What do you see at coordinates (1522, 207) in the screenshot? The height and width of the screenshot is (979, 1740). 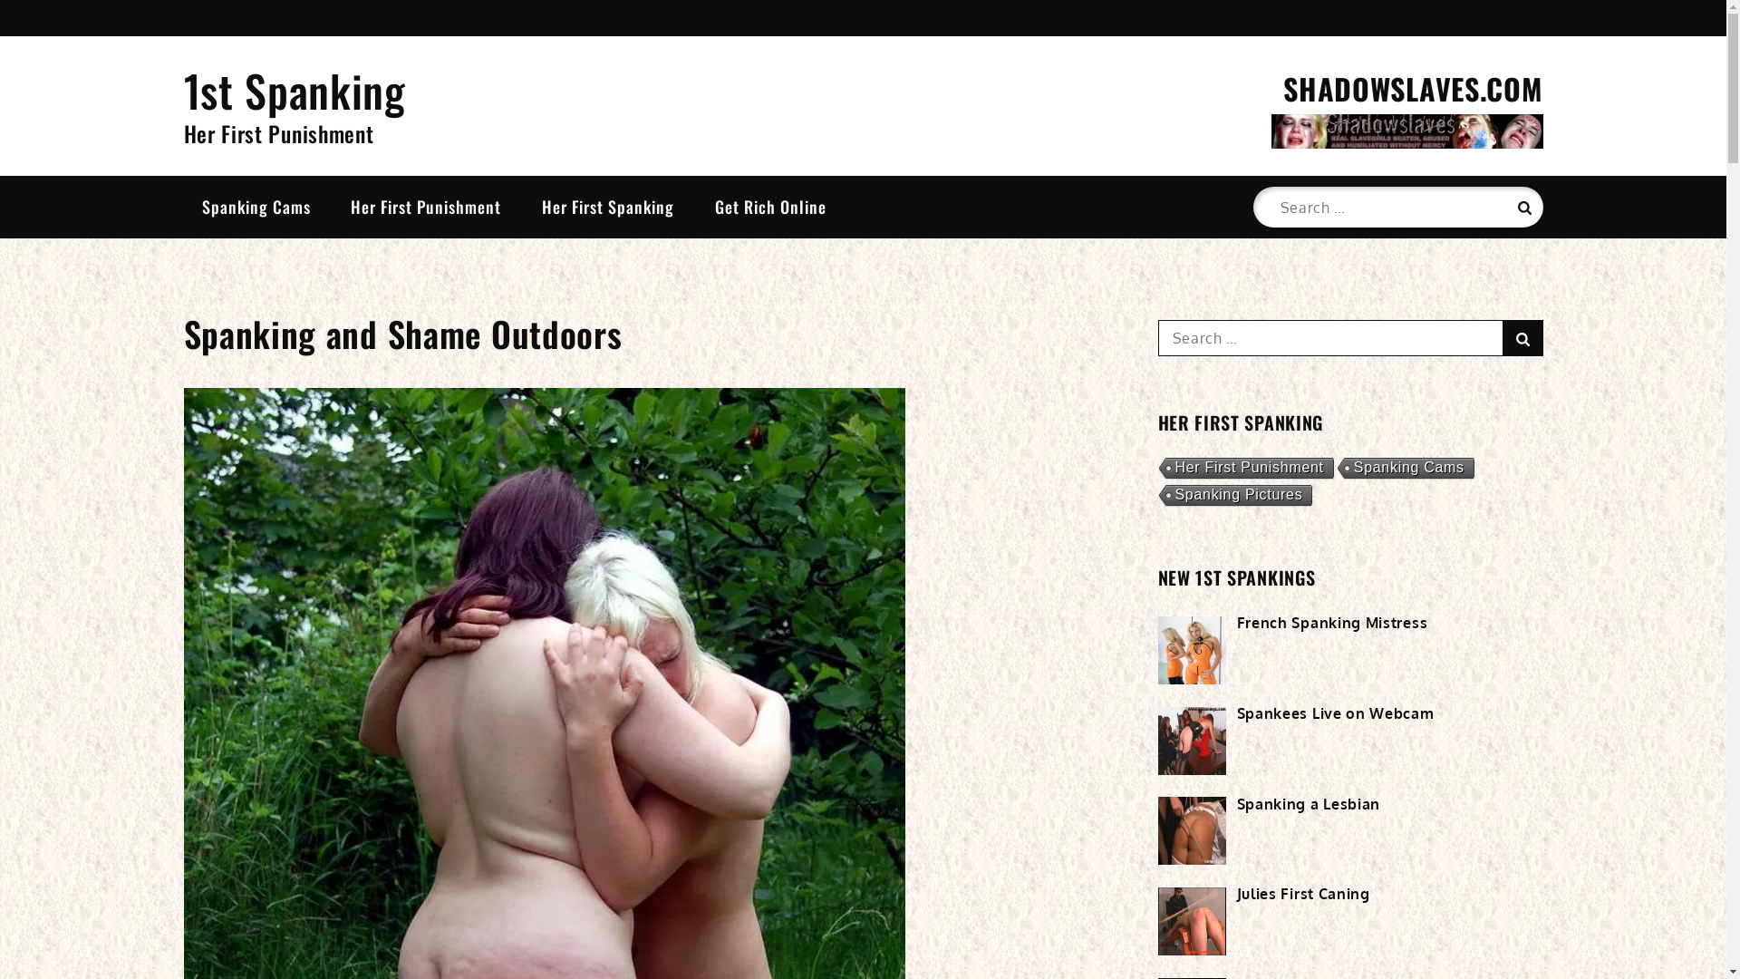 I see `Search` at bounding box center [1522, 207].